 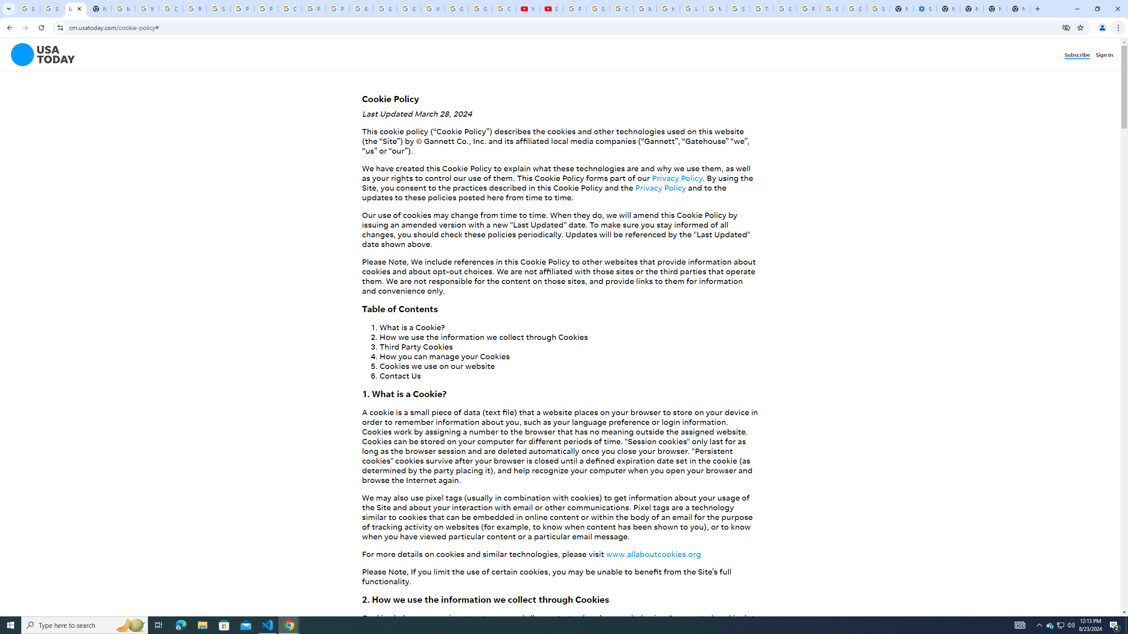 What do you see at coordinates (412, 327) in the screenshot?
I see `What is a Cookie?` at bounding box center [412, 327].